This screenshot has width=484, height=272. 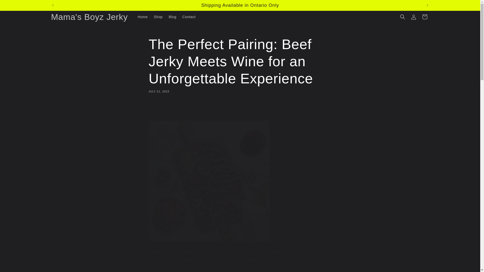 What do you see at coordinates (15, 6) in the screenshot?
I see `Skip to content` at bounding box center [15, 6].